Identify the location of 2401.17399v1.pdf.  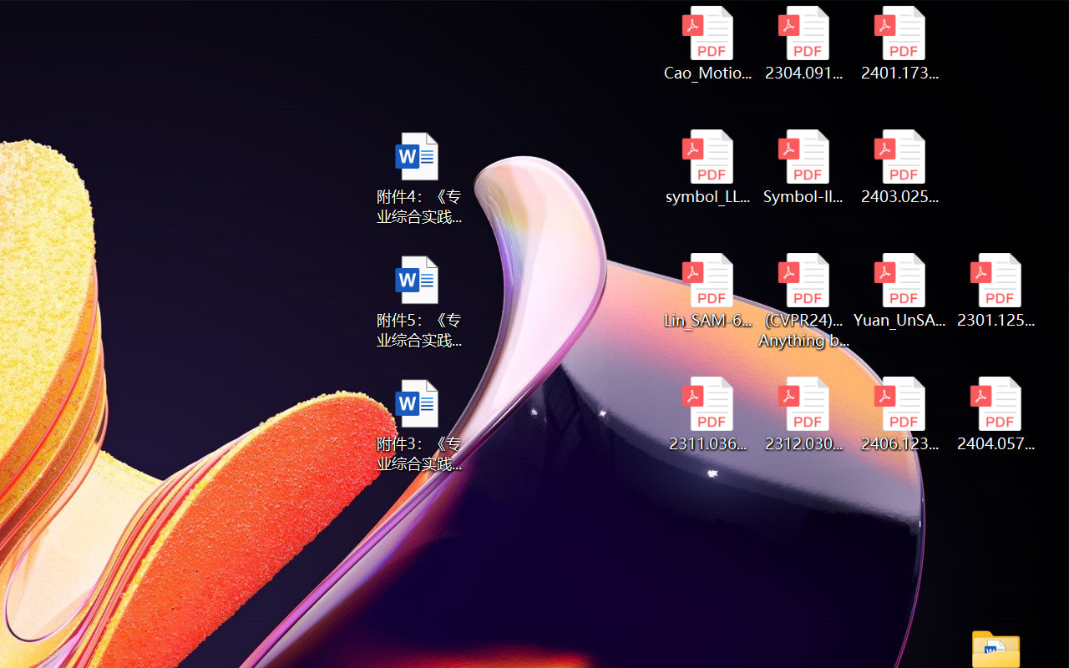
(900, 43).